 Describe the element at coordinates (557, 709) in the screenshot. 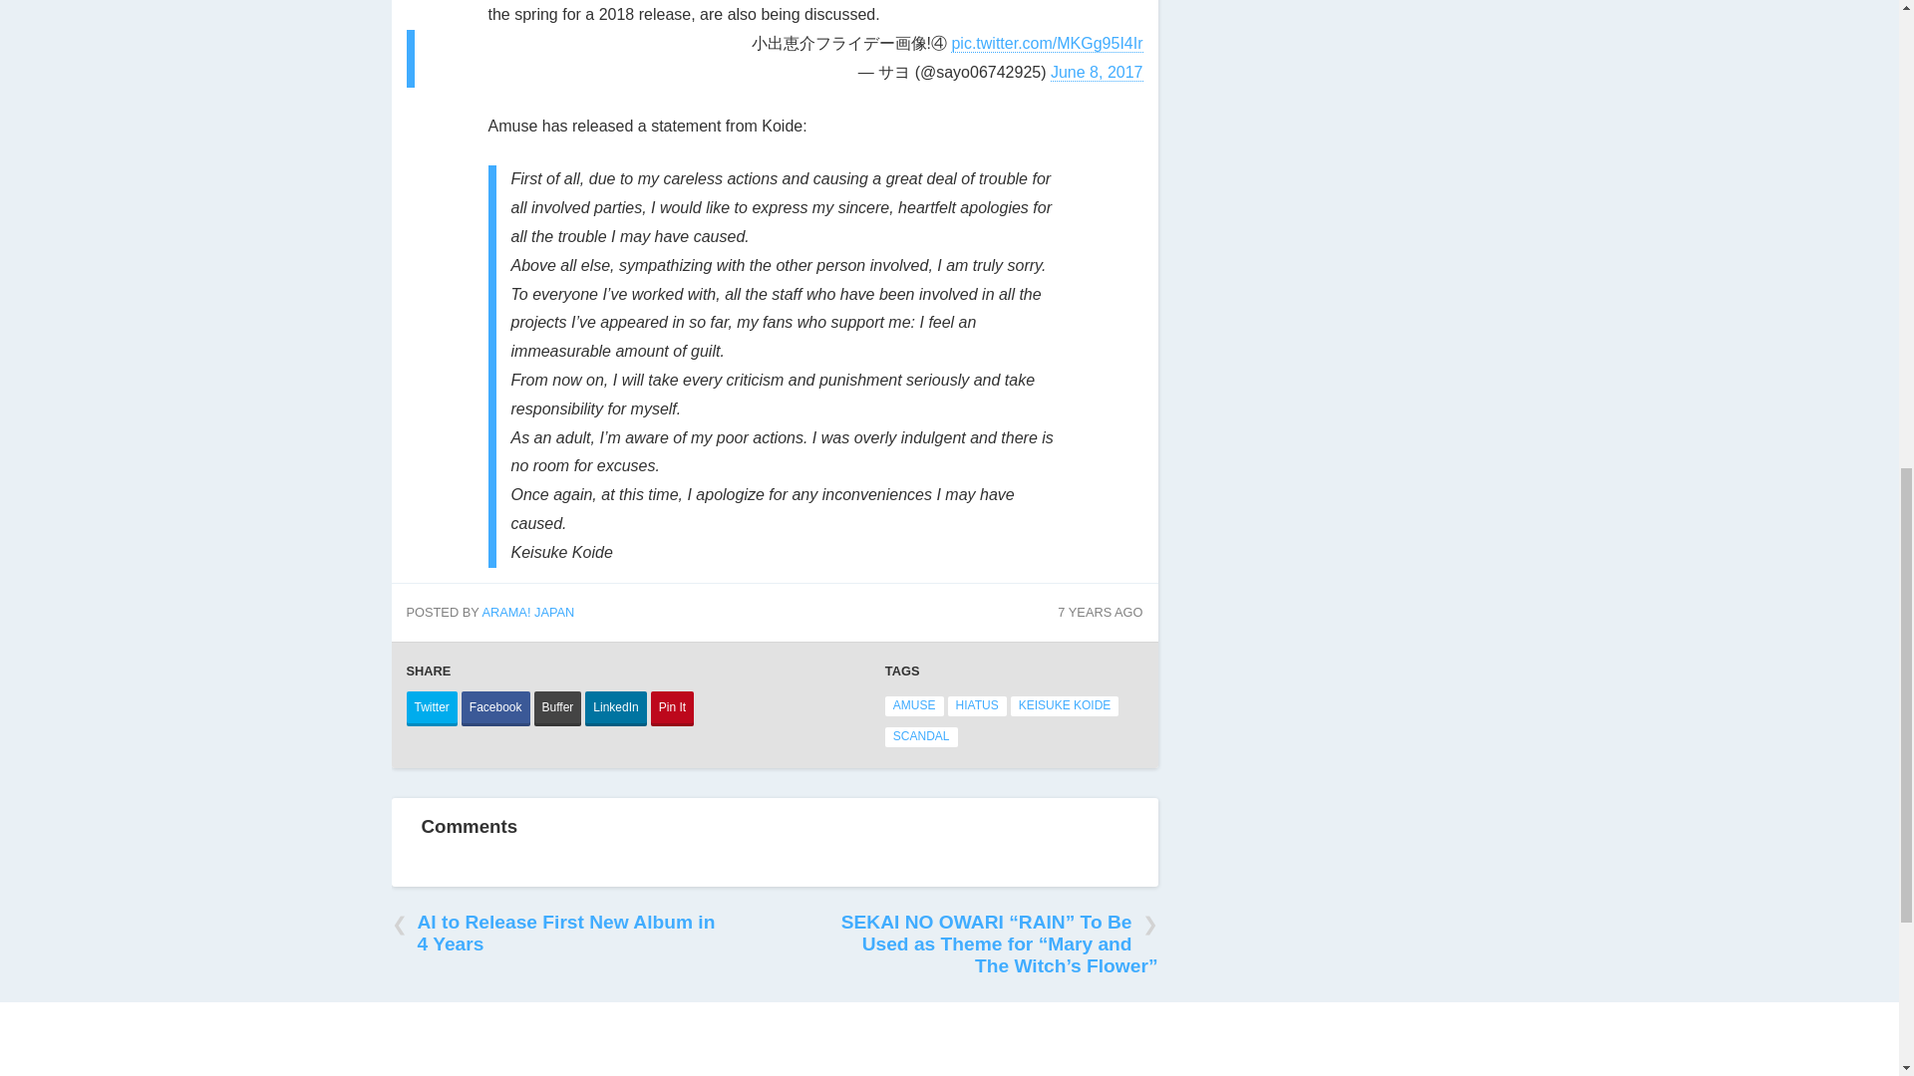

I see `Buffer` at that location.